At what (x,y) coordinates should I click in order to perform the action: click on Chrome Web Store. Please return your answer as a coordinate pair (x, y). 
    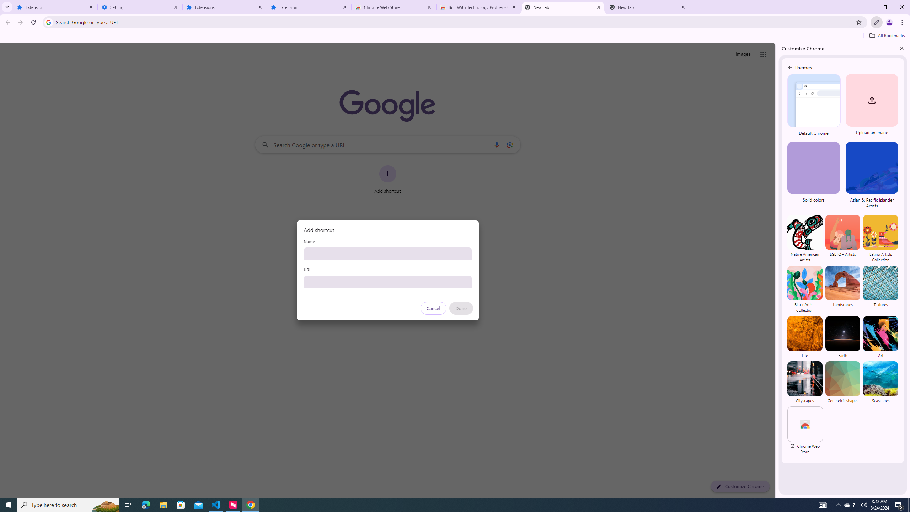
    Looking at the image, I should click on (394, 7).